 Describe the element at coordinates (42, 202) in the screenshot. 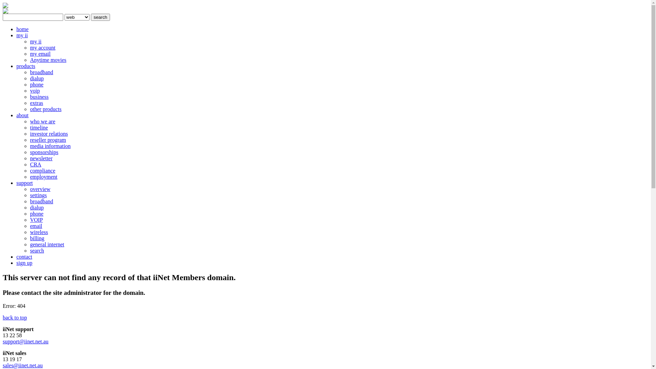

I see `broadband` at that location.